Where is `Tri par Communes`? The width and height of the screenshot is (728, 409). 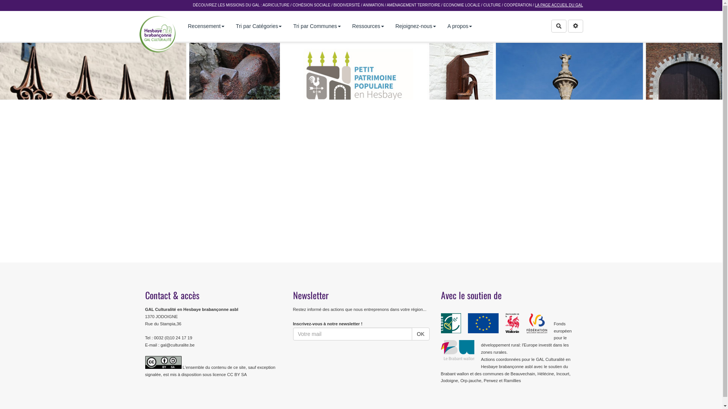 Tri par Communes is located at coordinates (317, 27).